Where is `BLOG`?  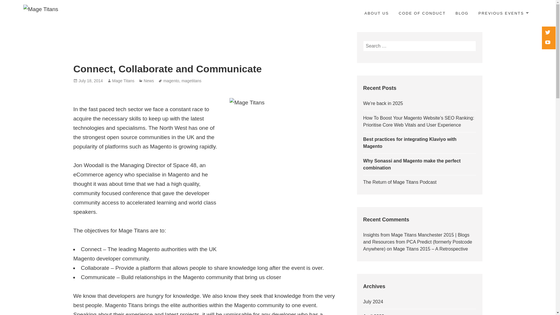
BLOG is located at coordinates (462, 13).